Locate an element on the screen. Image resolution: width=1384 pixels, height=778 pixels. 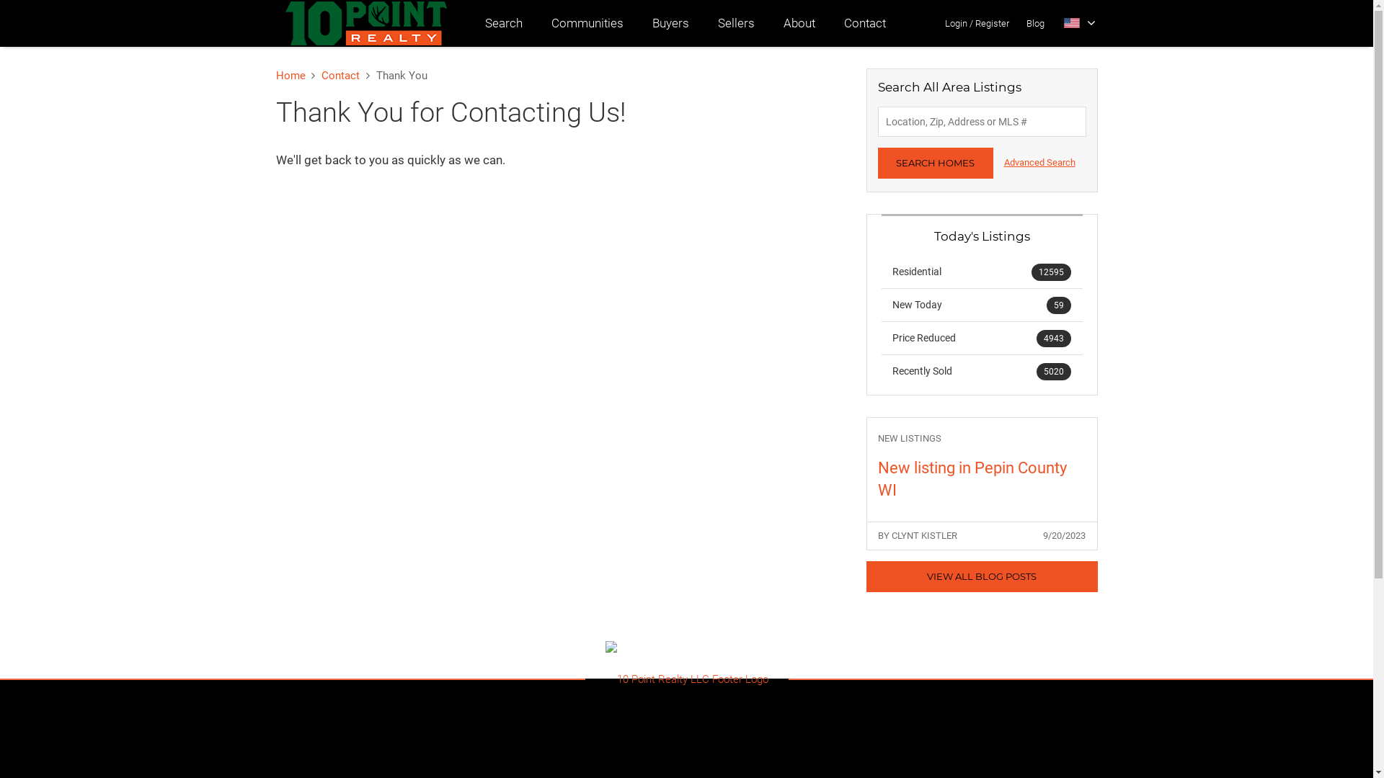
SEARCH HOMES is located at coordinates (936, 163).